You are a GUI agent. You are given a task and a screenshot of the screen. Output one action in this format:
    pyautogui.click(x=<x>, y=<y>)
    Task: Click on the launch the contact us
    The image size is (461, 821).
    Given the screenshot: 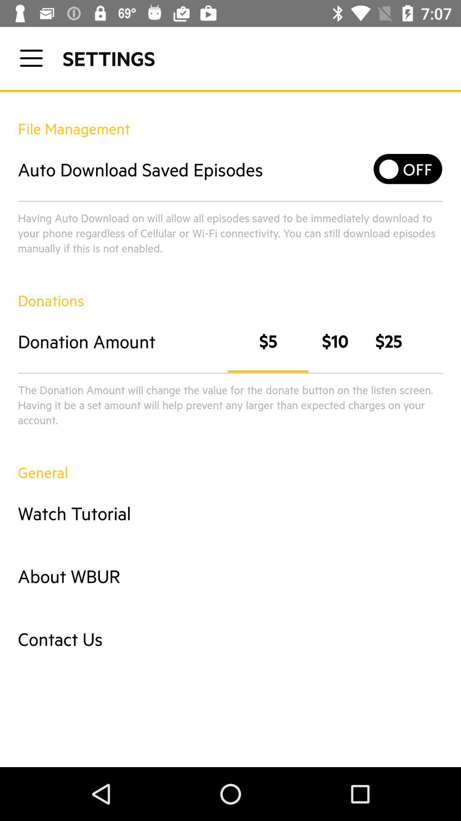 What is the action you would take?
    pyautogui.click(x=230, y=639)
    